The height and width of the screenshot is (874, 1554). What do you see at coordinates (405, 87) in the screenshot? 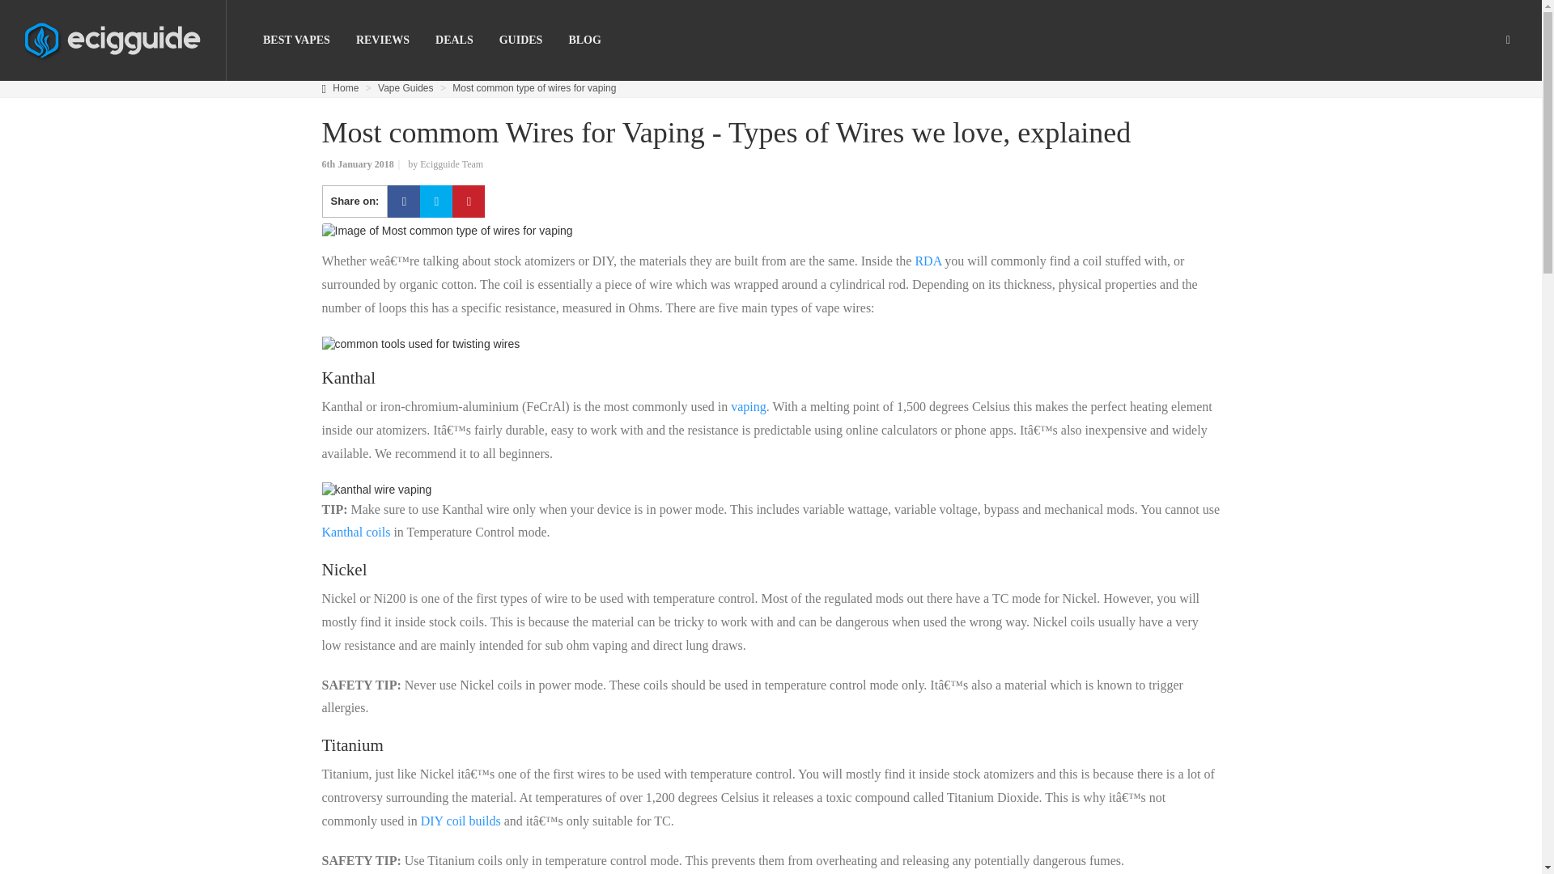
I see `Vape Guides` at bounding box center [405, 87].